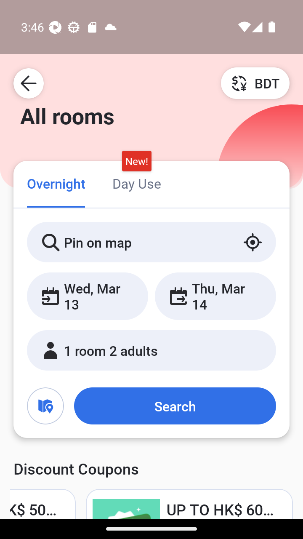 Image resolution: width=303 pixels, height=539 pixels. What do you see at coordinates (136, 161) in the screenshot?
I see `New!` at bounding box center [136, 161].